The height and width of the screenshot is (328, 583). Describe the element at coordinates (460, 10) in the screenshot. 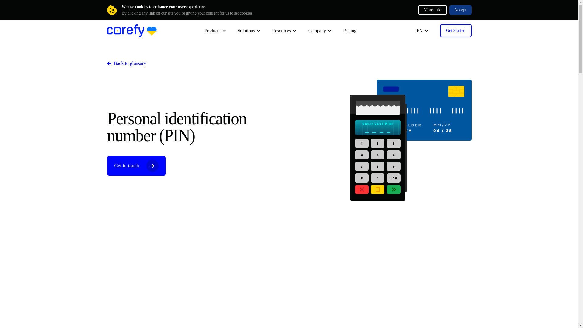

I see `Accept` at that location.